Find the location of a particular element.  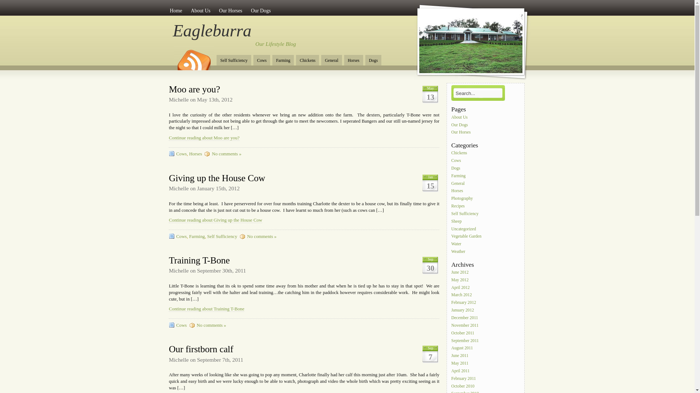

June 2011 is located at coordinates (460, 356).